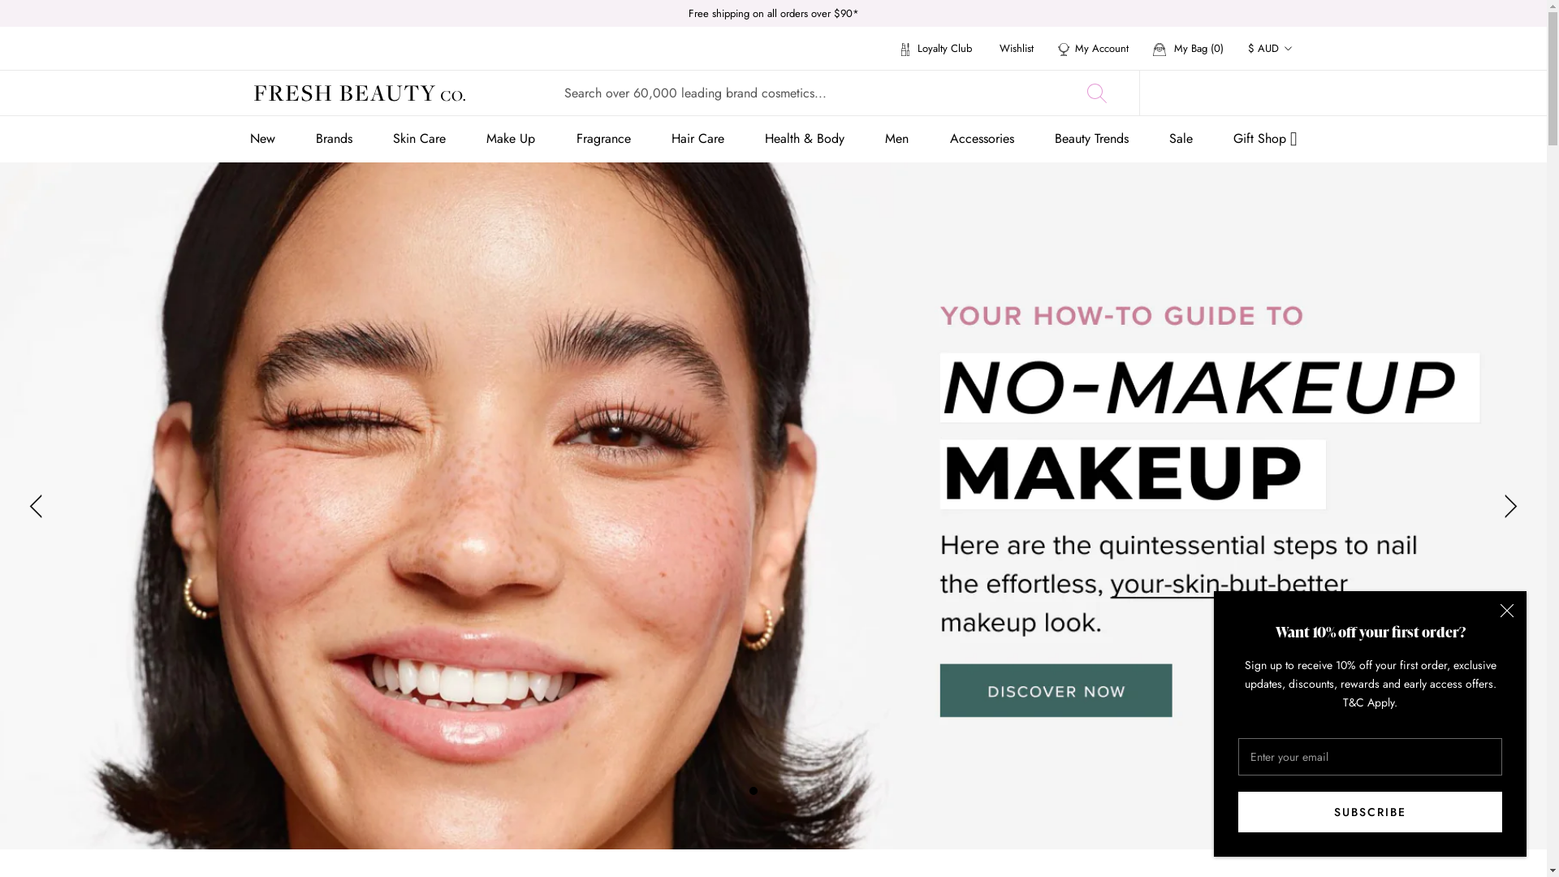 This screenshot has height=877, width=1559. What do you see at coordinates (1371, 812) in the screenshot?
I see `SUBSCRIBE` at bounding box center [1371, 812].